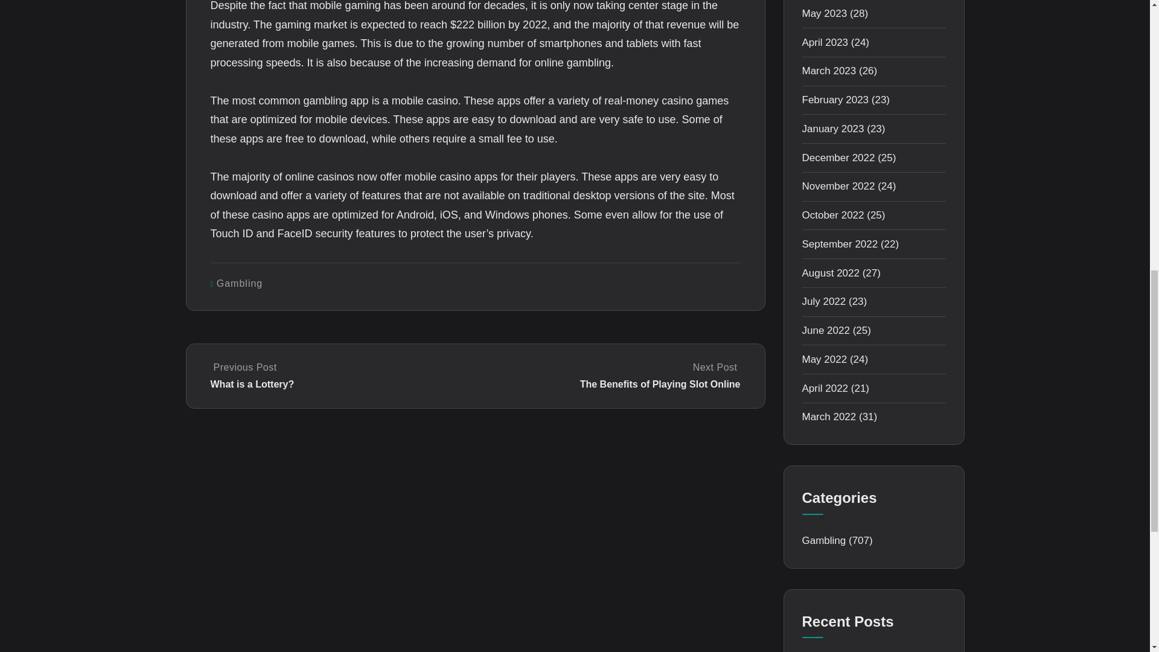 This screenshot has width=1159, height=652. Describe the element at coordinates (839, 244) in the screenshot. I see `September 2022` at that location.